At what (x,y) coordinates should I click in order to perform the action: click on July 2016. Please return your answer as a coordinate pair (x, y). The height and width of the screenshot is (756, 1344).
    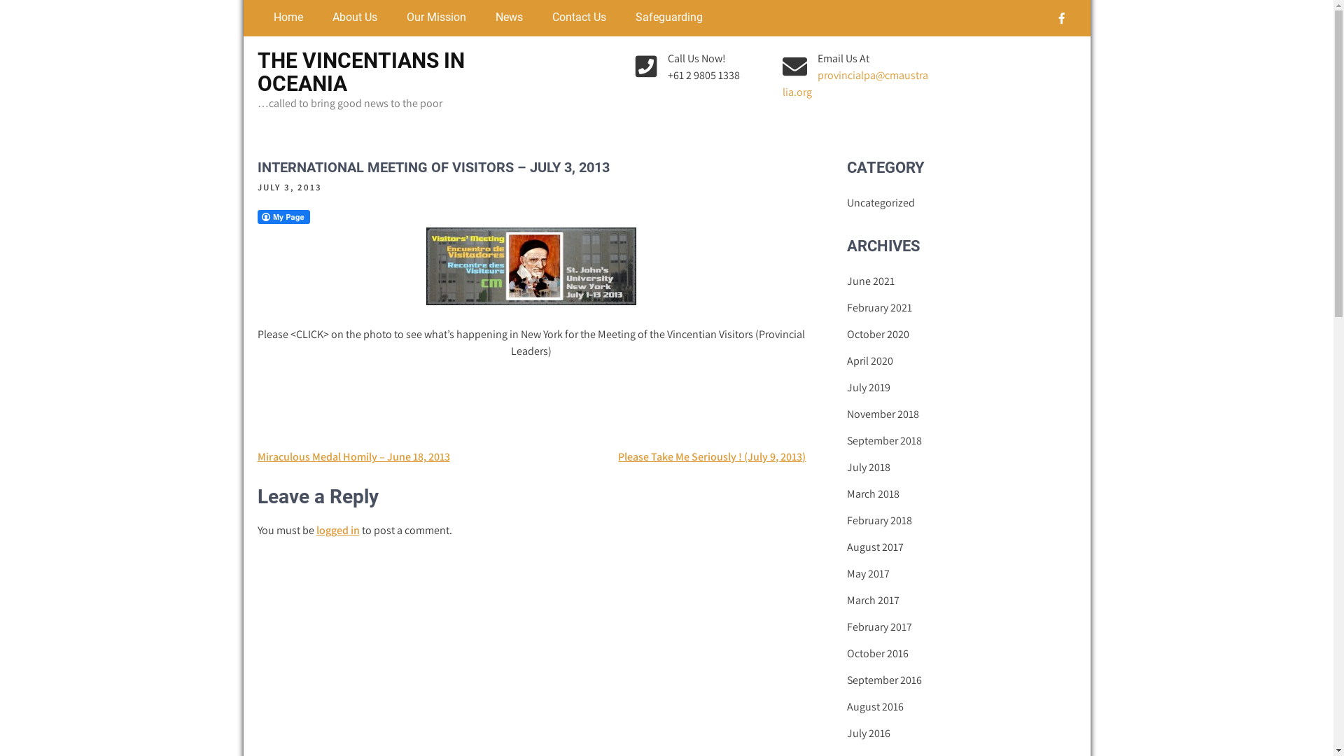
    Looking at the image, I should click on (869, 734).